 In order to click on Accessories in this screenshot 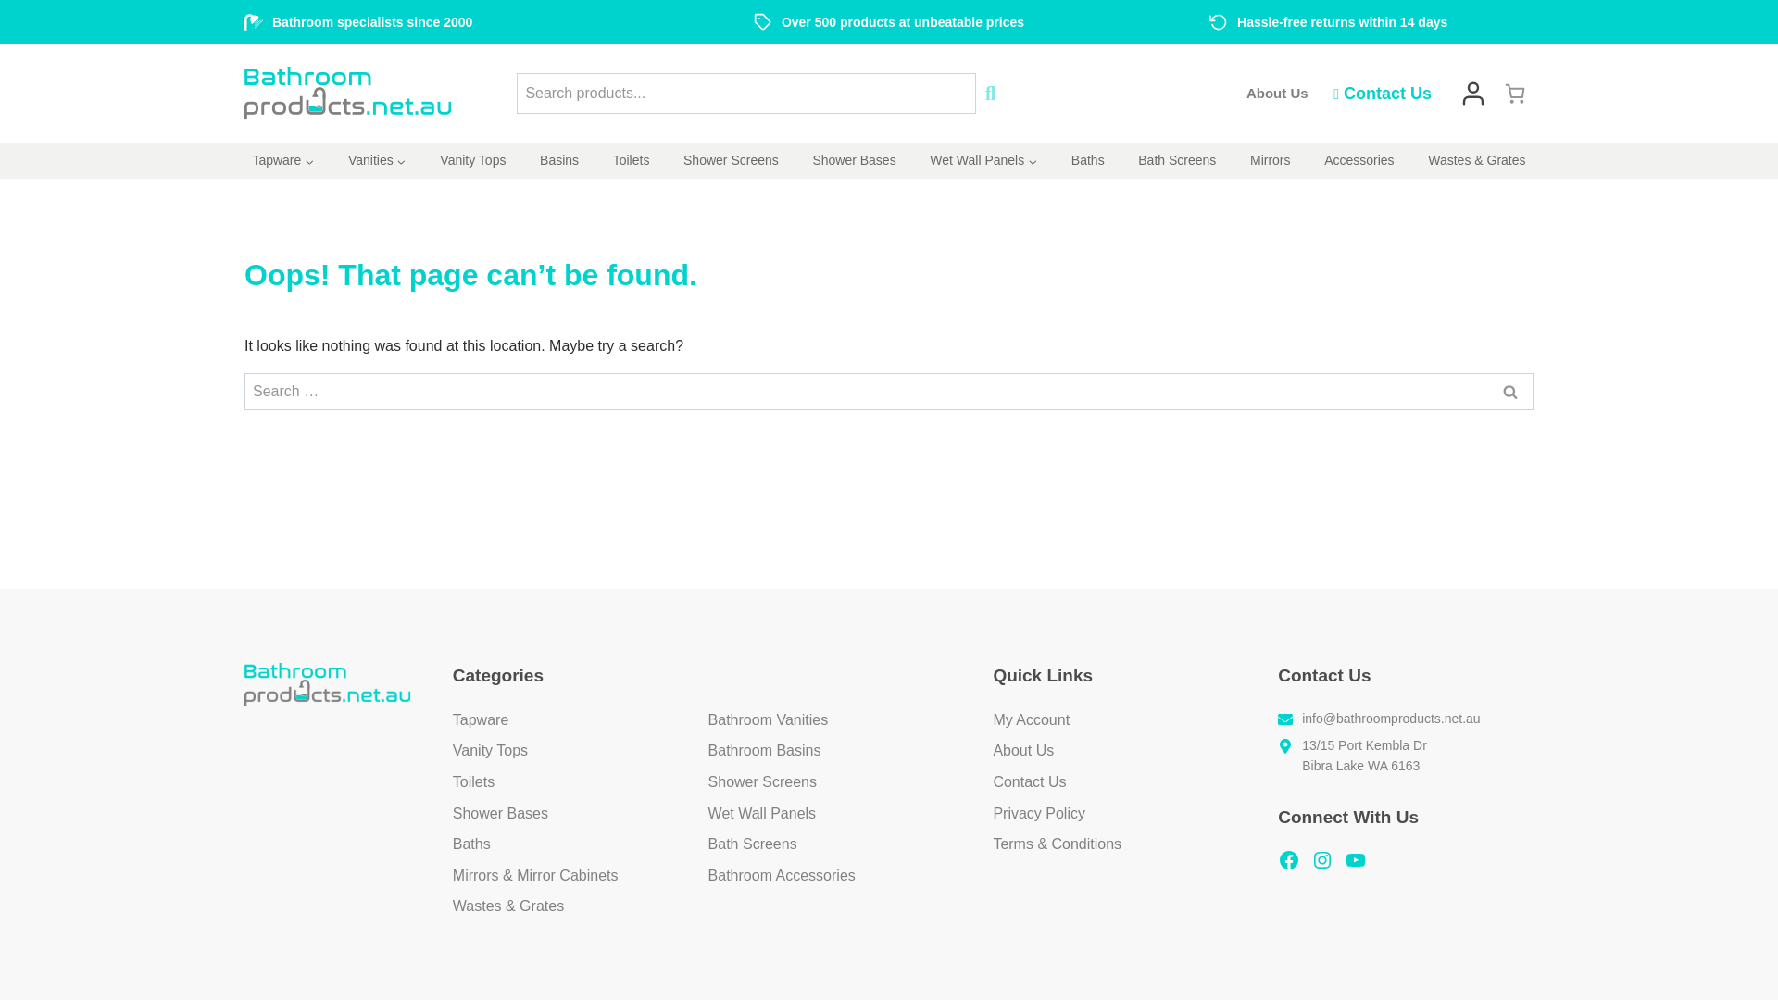, I will do `click(1359, 161)`.